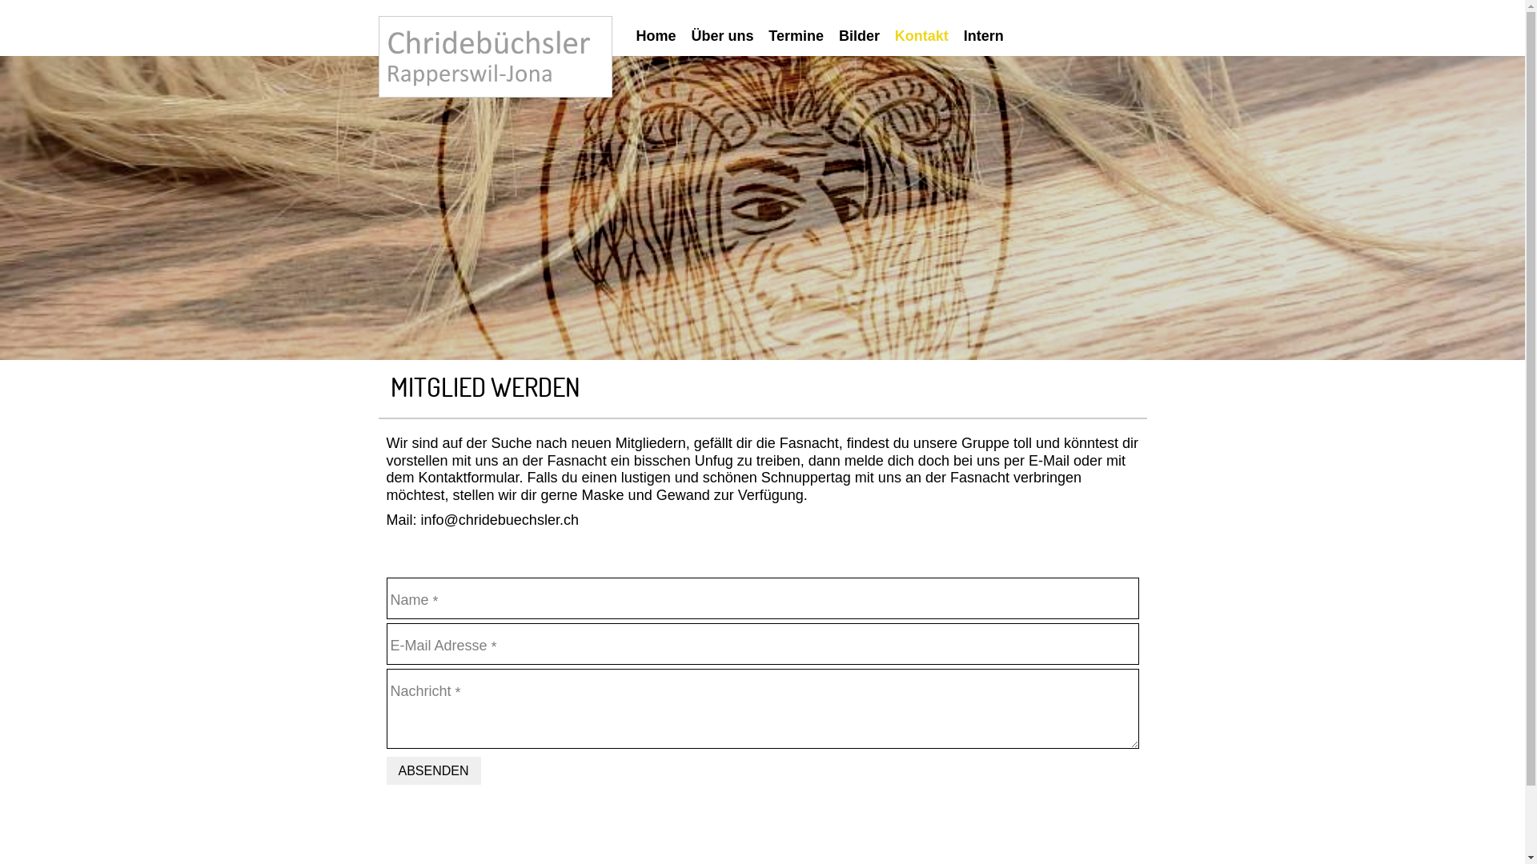 This screenshot has width=1537, height=864. I want to click on Kontakt, so click(928, 36).